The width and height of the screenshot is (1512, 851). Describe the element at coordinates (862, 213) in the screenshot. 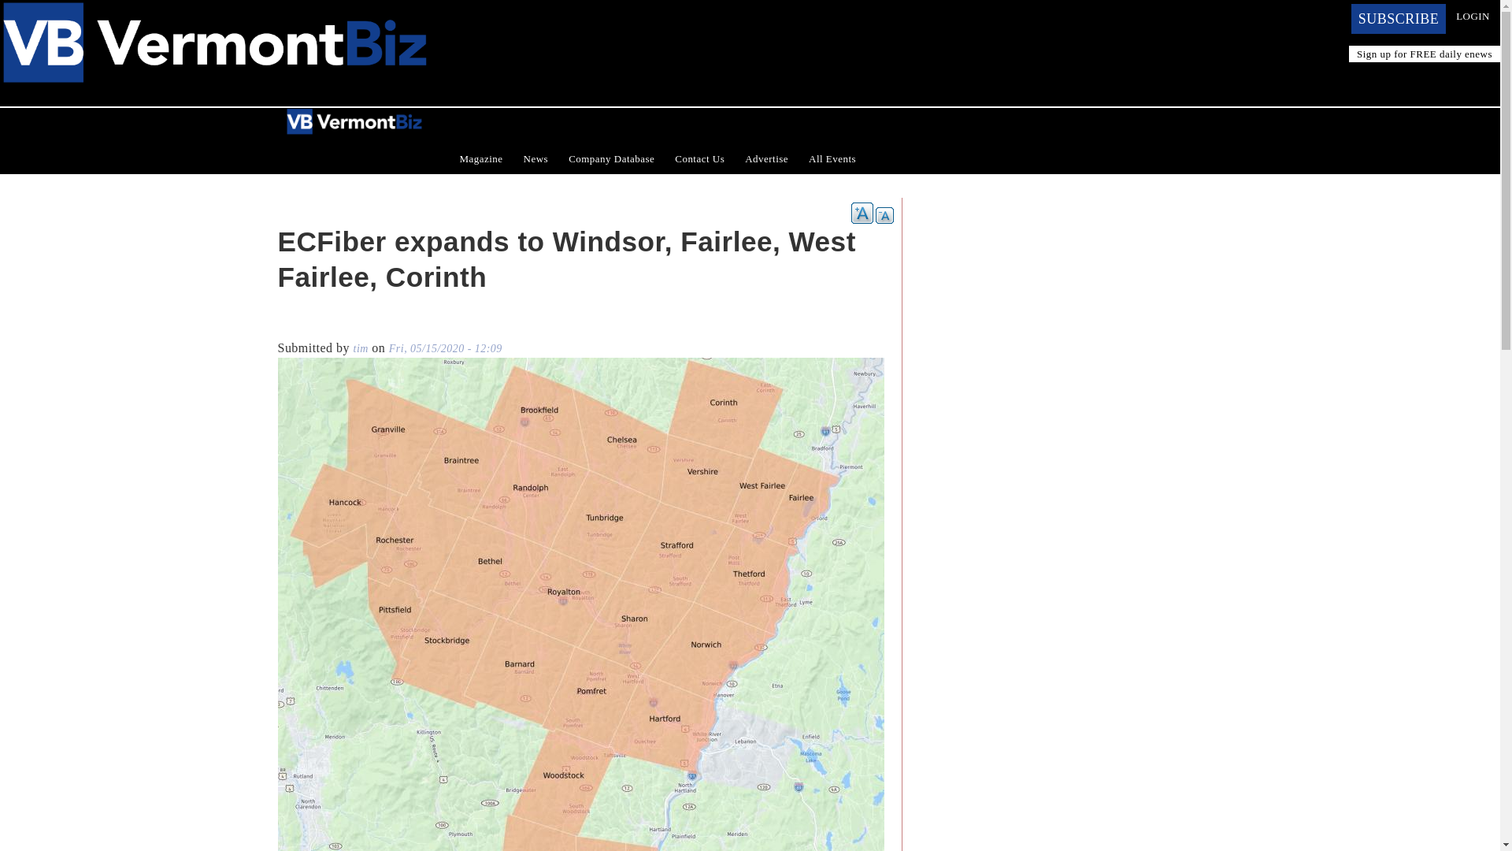

I see `A` at that location.